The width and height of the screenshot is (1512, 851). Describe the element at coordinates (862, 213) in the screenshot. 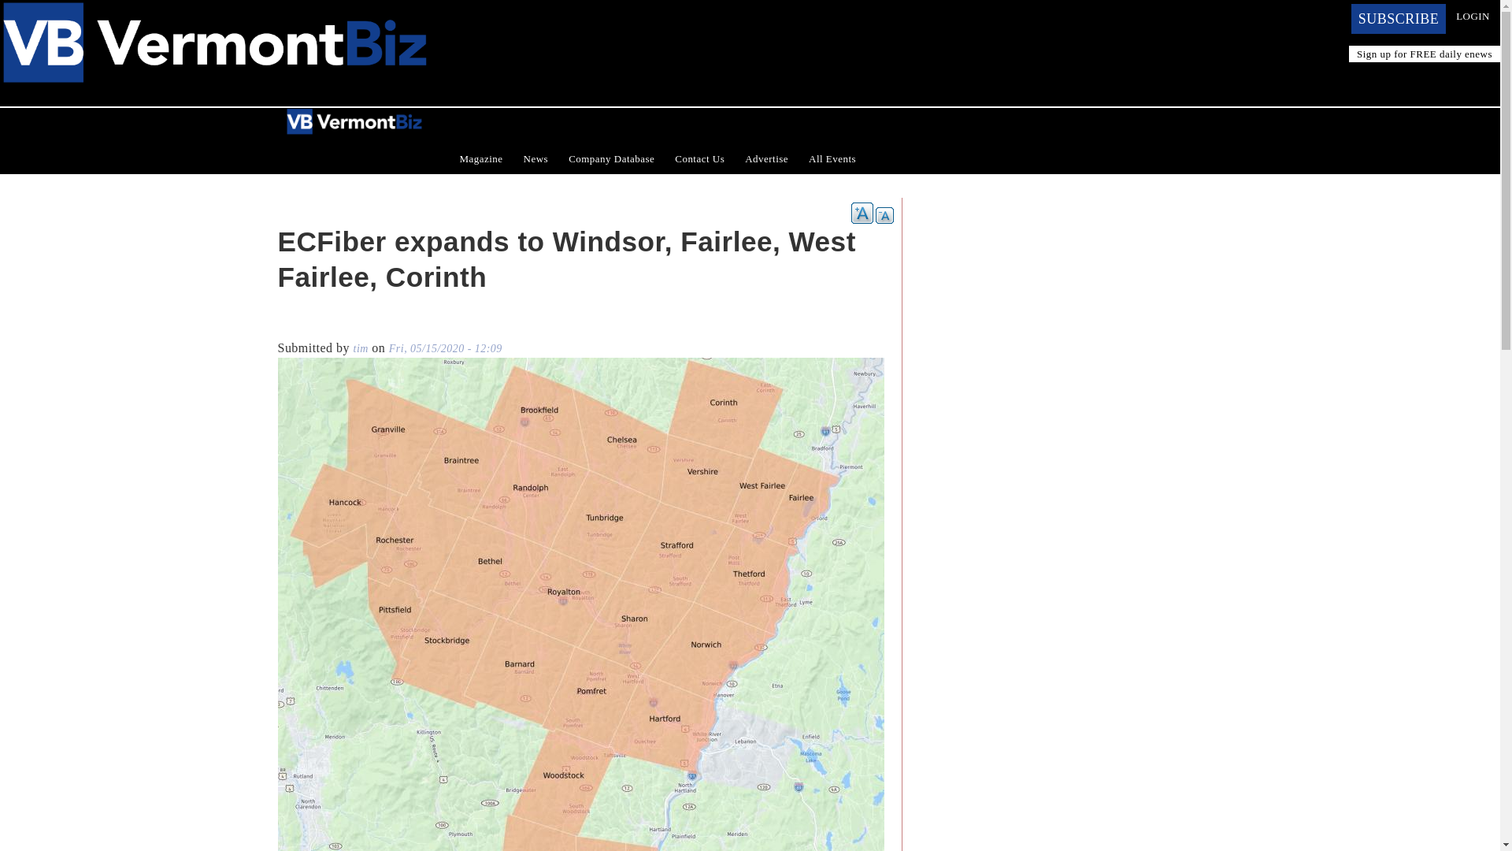

I see `A` at that location.